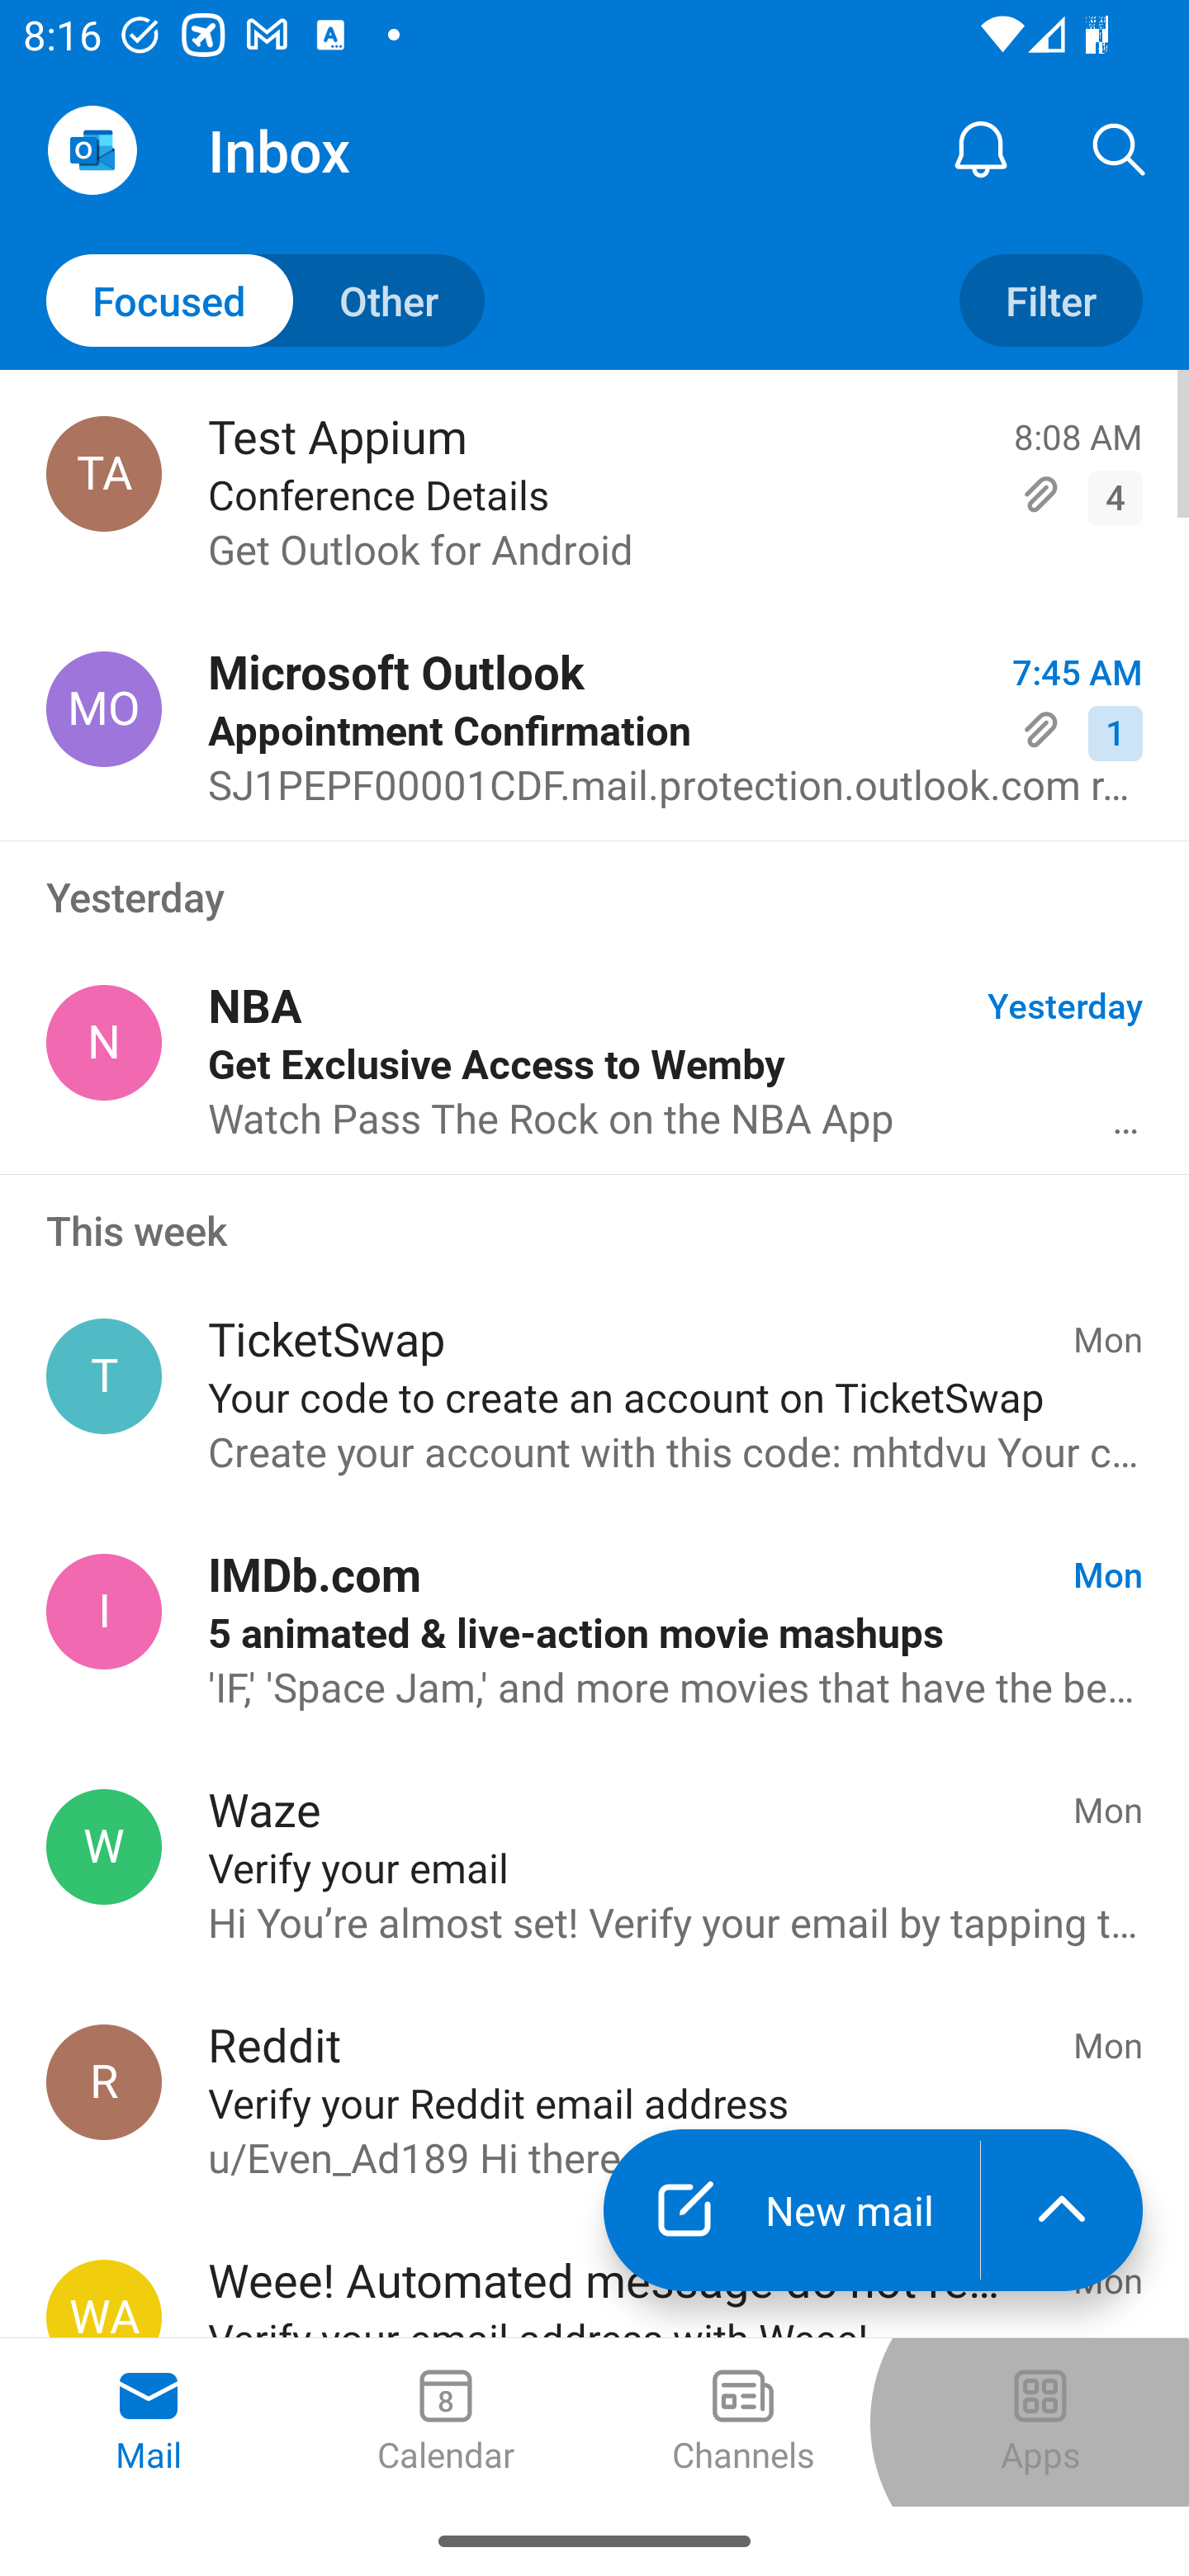 This screenshot has width=1189, height=2576. What do you see at coordinates (104, 474) in the screenshot?
I see `Test Appium, testappium002@outlook.com` at bounding box center [104, 474].